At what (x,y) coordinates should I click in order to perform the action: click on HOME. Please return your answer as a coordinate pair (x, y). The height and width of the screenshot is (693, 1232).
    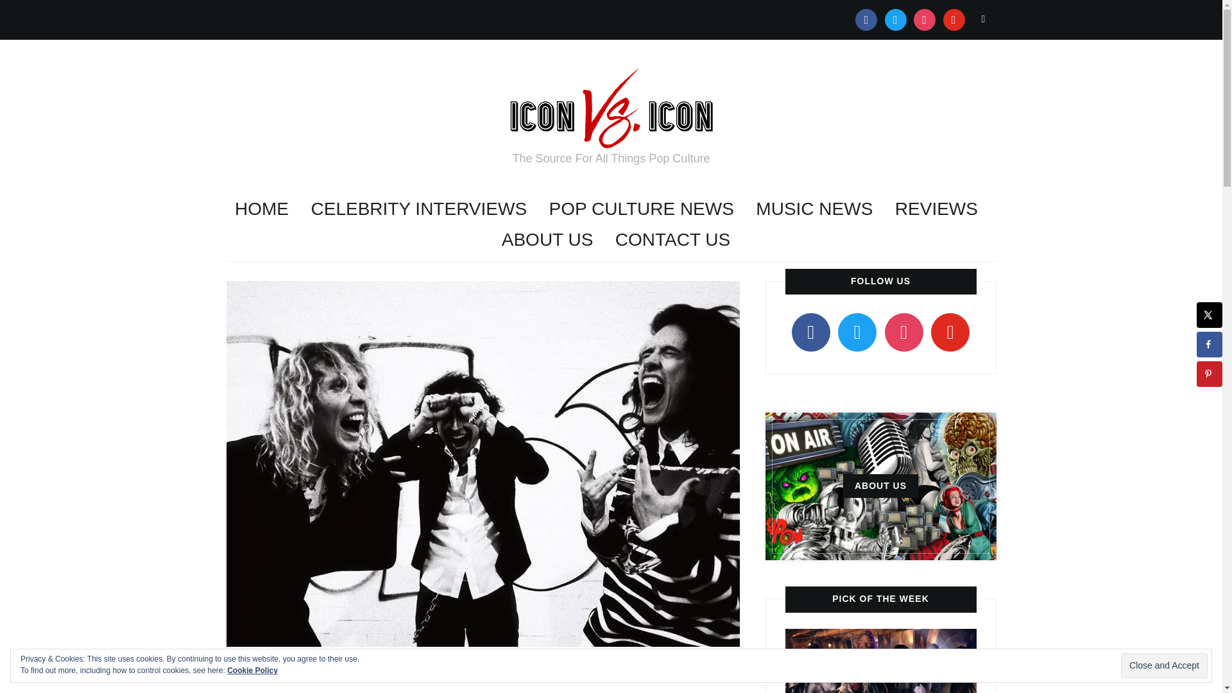
    Looking at the image, I should click on (262, 209).